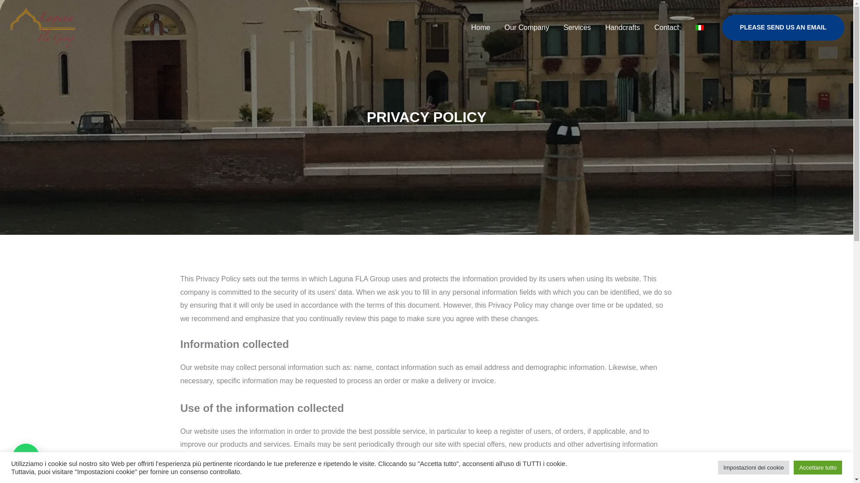 The height and width of the screenshot is (483, 860). Describe the element at coordinates (700, 28) in the screenshot. I see `Italian` at that location.